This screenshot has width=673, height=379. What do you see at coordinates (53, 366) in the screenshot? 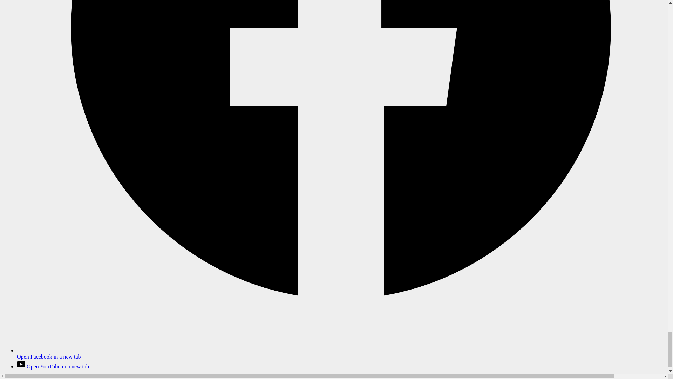
I see `Open YouTube in a new tab` at bounding box center [53, 366].